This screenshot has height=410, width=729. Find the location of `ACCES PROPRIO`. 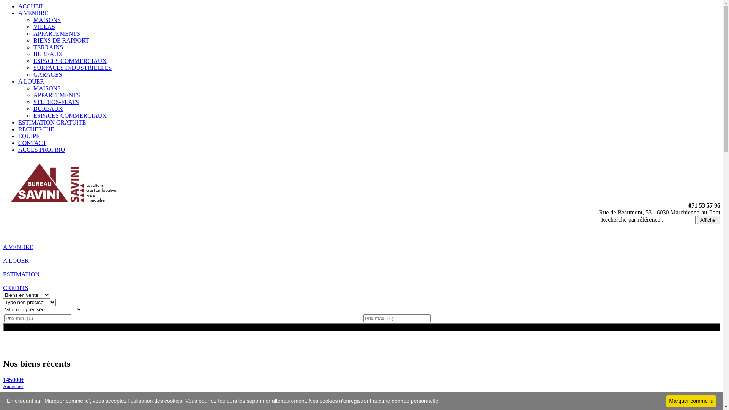

ACCES PROPRIO is located at coordinates (42, 150).